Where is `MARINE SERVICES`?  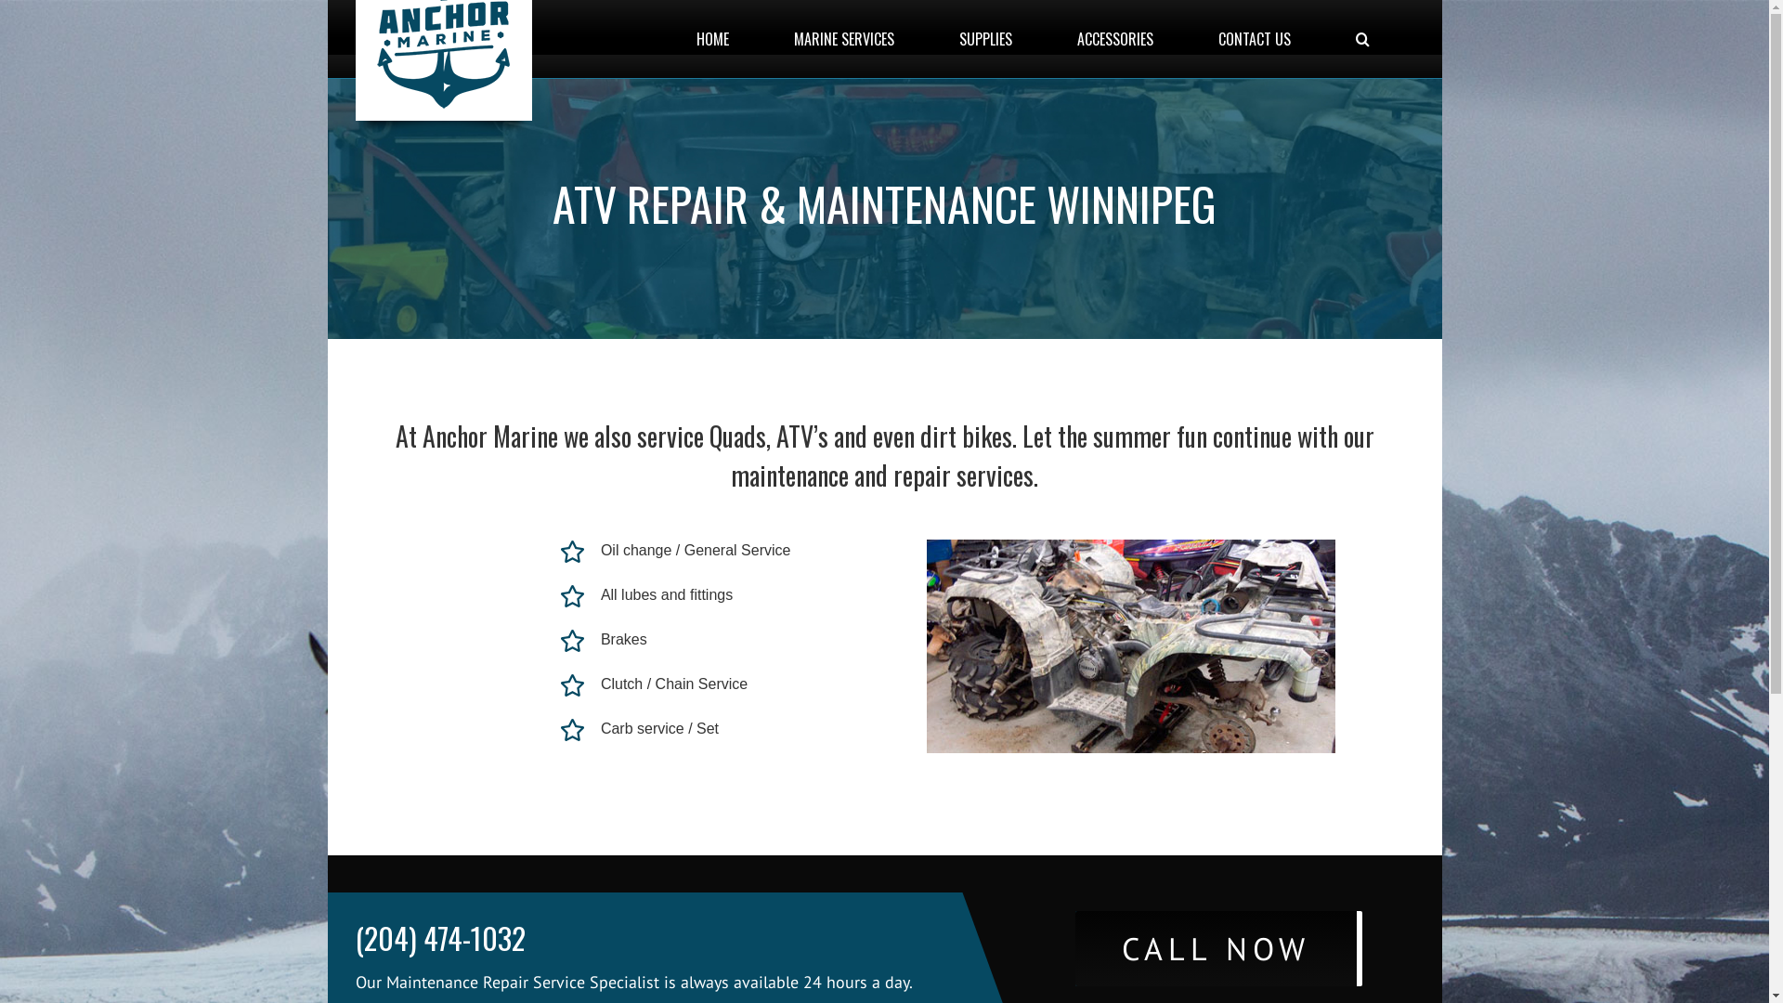 MARINE SERVICES is located at coordinates (843, 39).